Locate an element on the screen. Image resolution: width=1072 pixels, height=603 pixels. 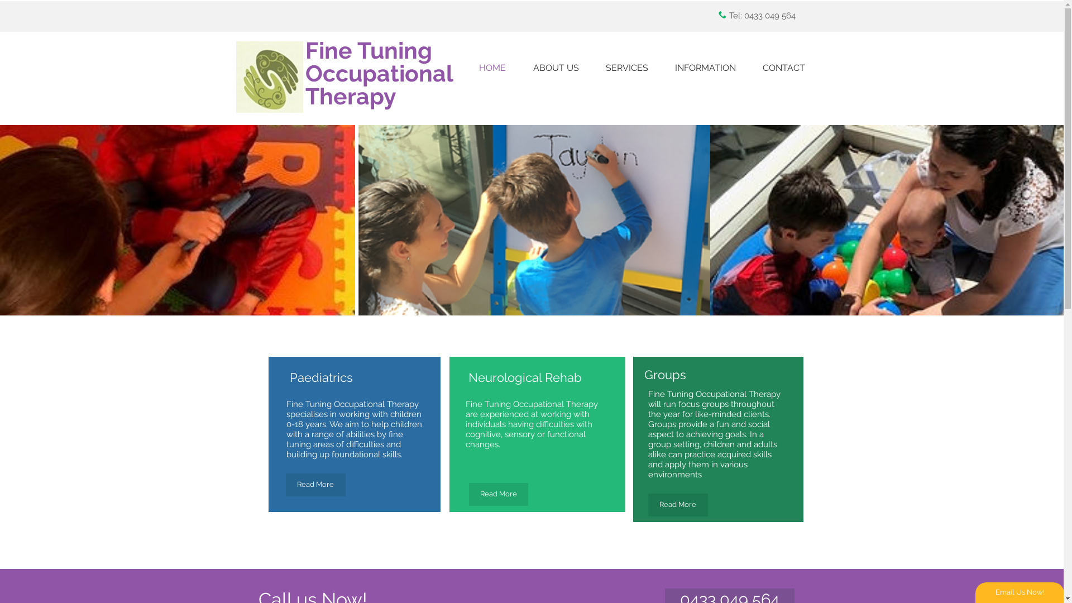
SERVICES is located at coordinates (626, 68).